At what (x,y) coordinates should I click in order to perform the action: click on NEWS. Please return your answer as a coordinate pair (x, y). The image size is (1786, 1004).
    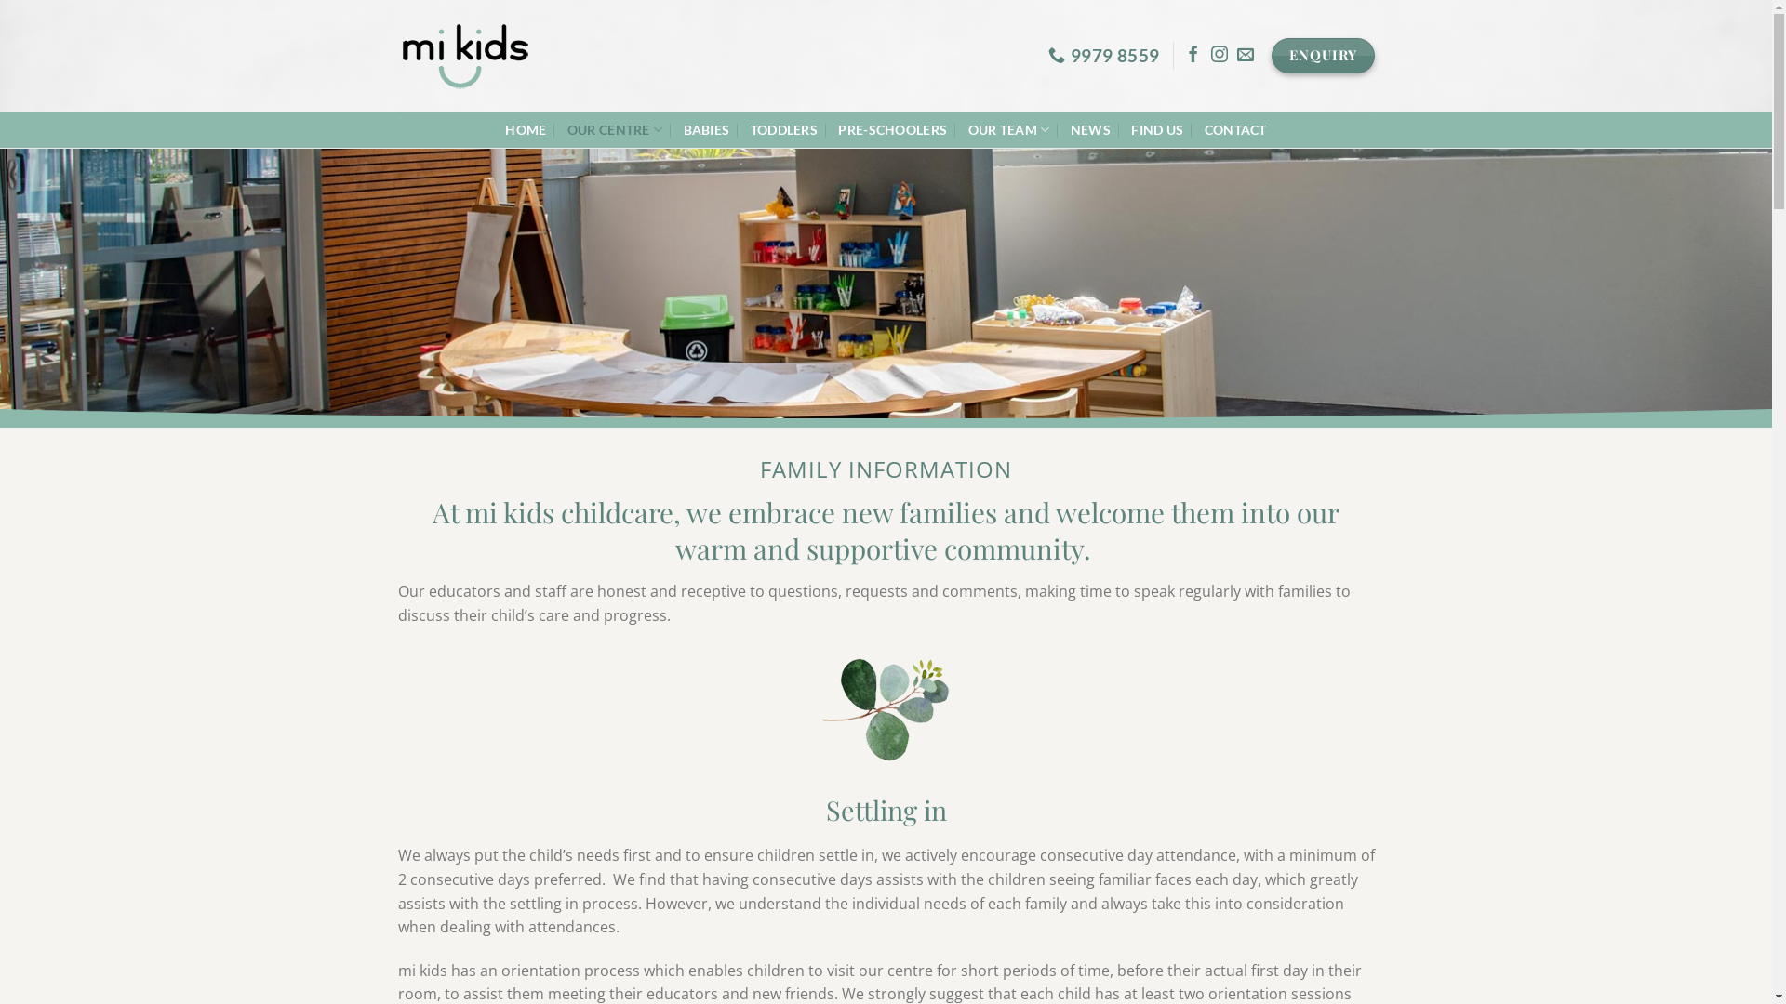
    Looking at the image, I should click on (1090, 130).